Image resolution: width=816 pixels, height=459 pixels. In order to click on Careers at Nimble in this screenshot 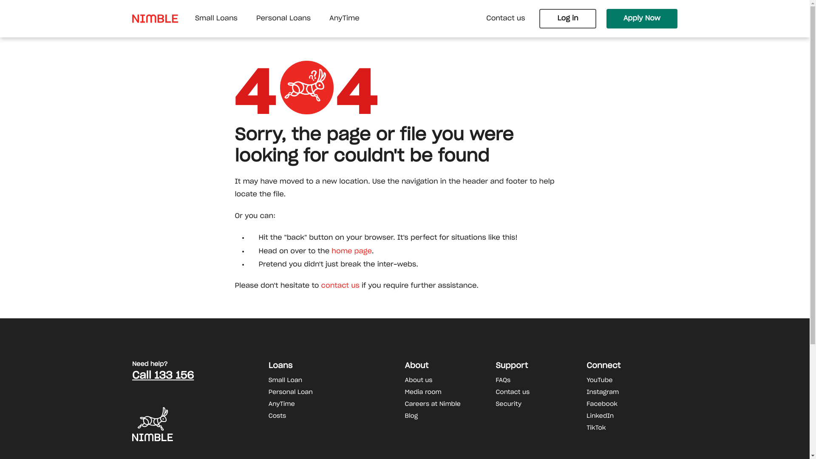, I will do `click(450, 404)`.